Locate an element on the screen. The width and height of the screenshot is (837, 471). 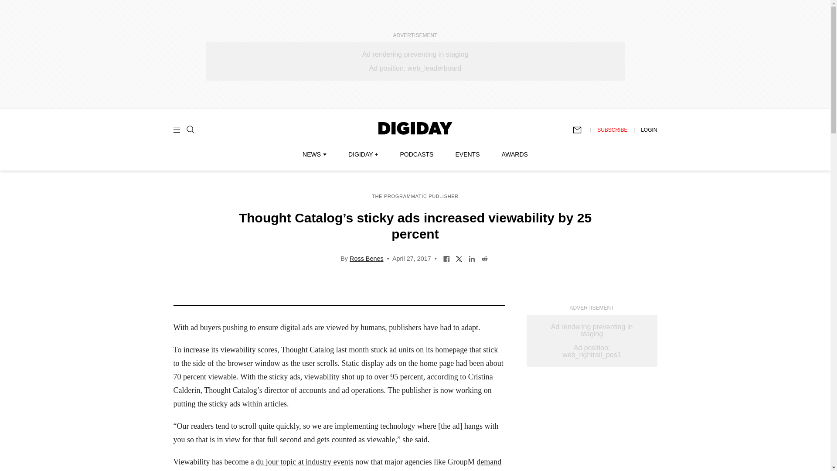
LOGIN is located at coordinates (649, 130).